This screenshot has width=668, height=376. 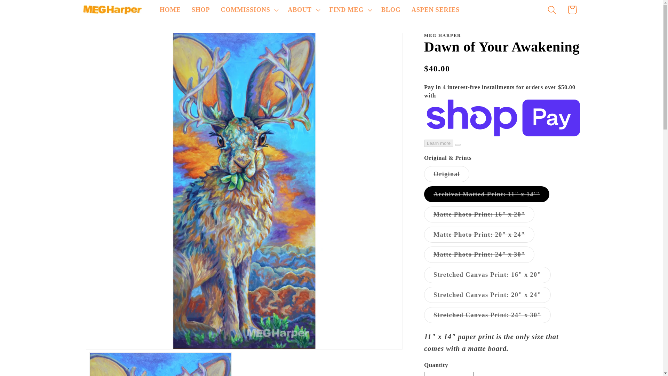 I want to click on BLOG, so click(x=391, y=10).